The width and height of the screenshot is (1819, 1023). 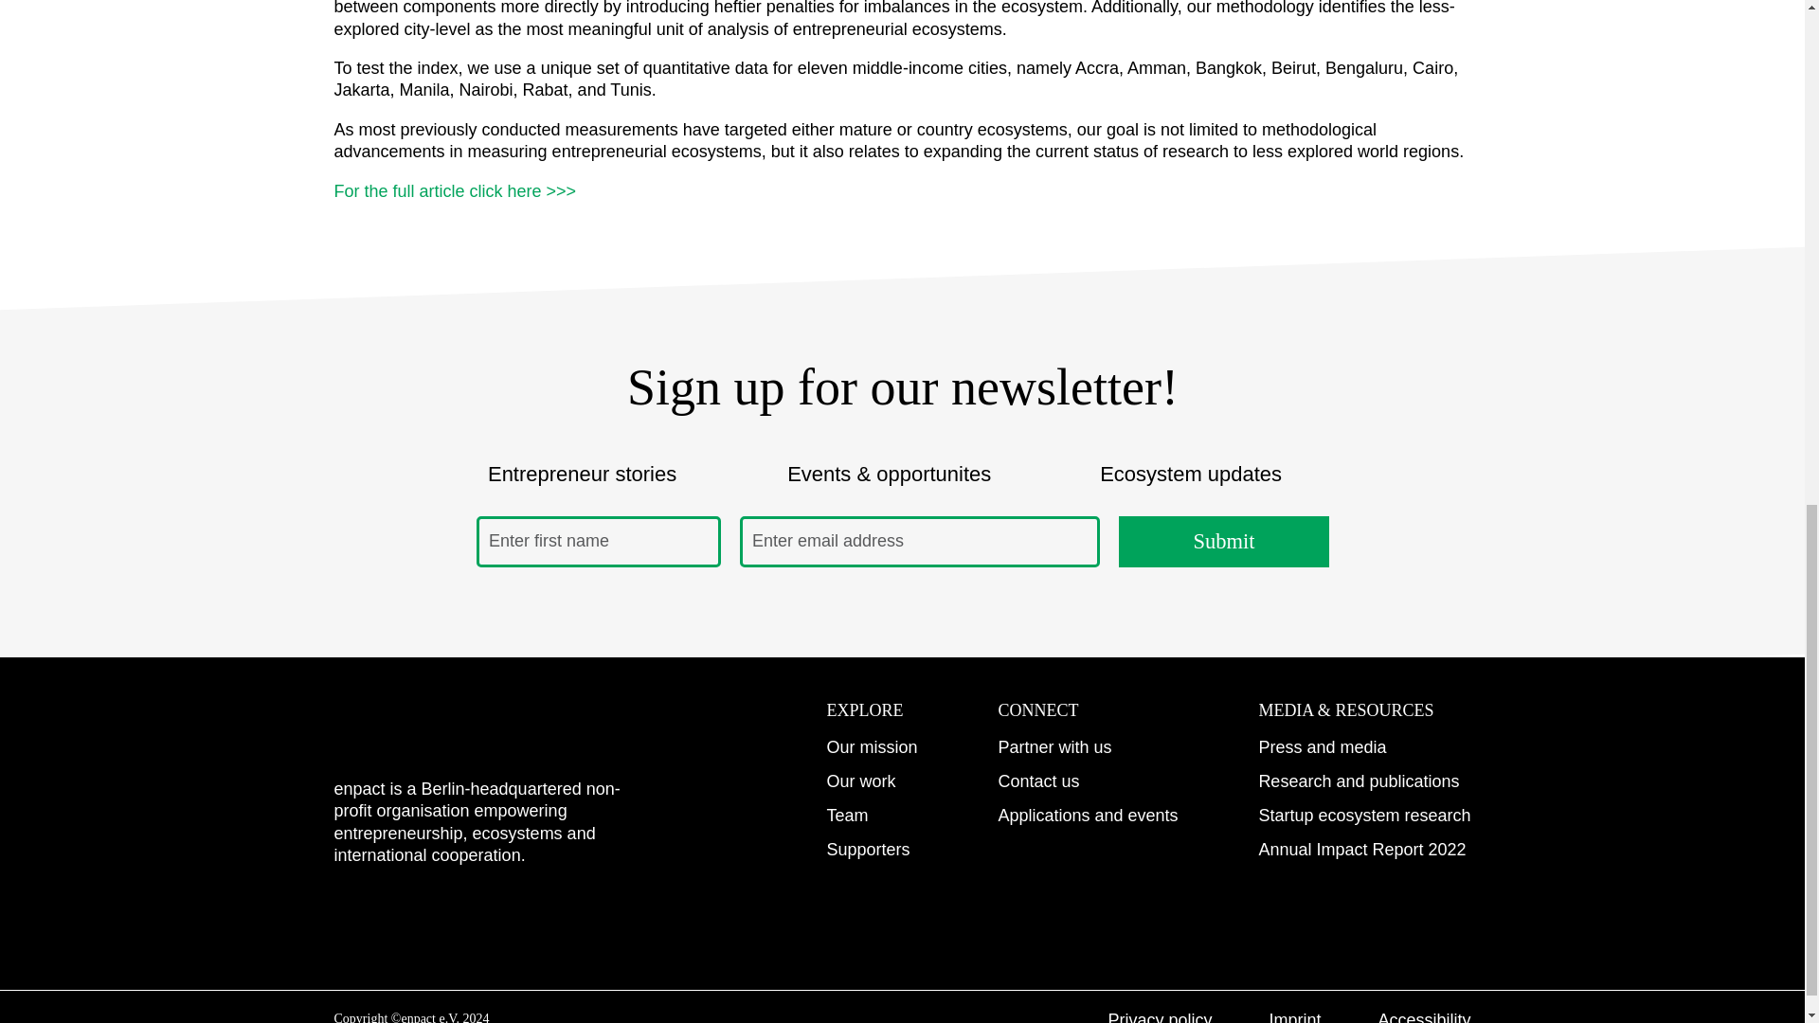 What do you see at coordinates (504, 916) in the screenshot?
I see `Facebook` at bounding box center [504, 916].